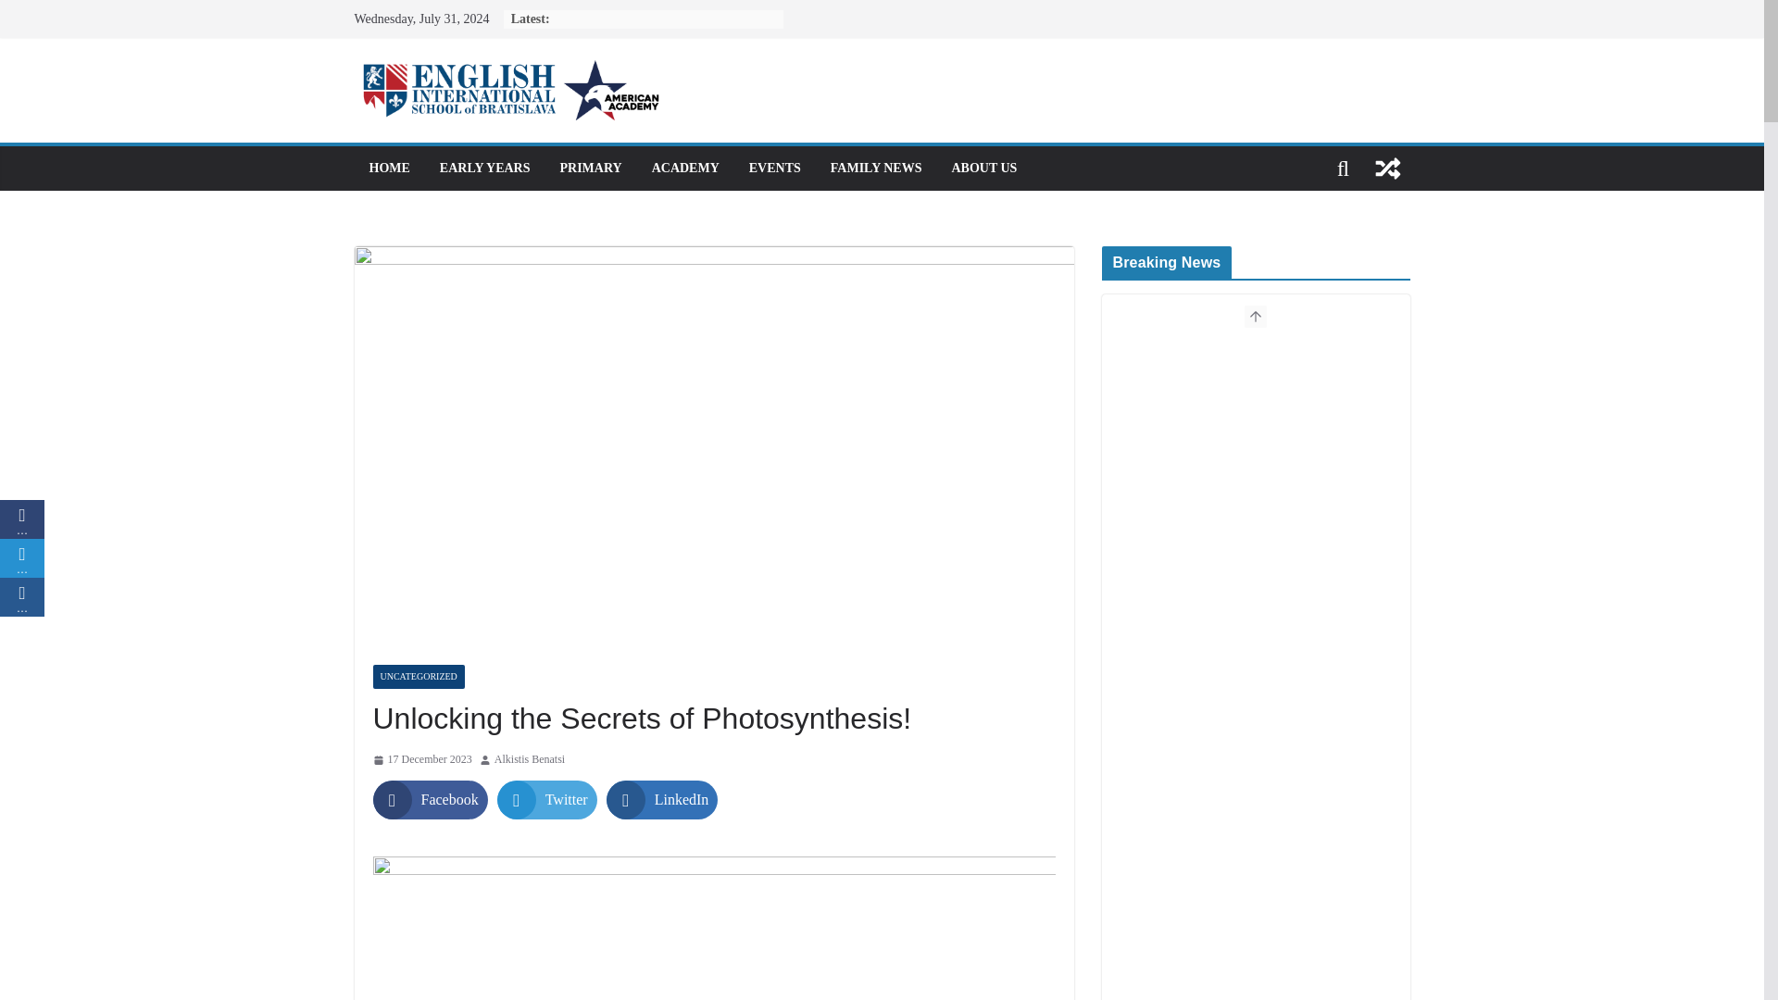 The image size is (1778, 1000). Describe the element at coordinates (661, 800) in the screenshot. I see `LinkedIn` at that location.